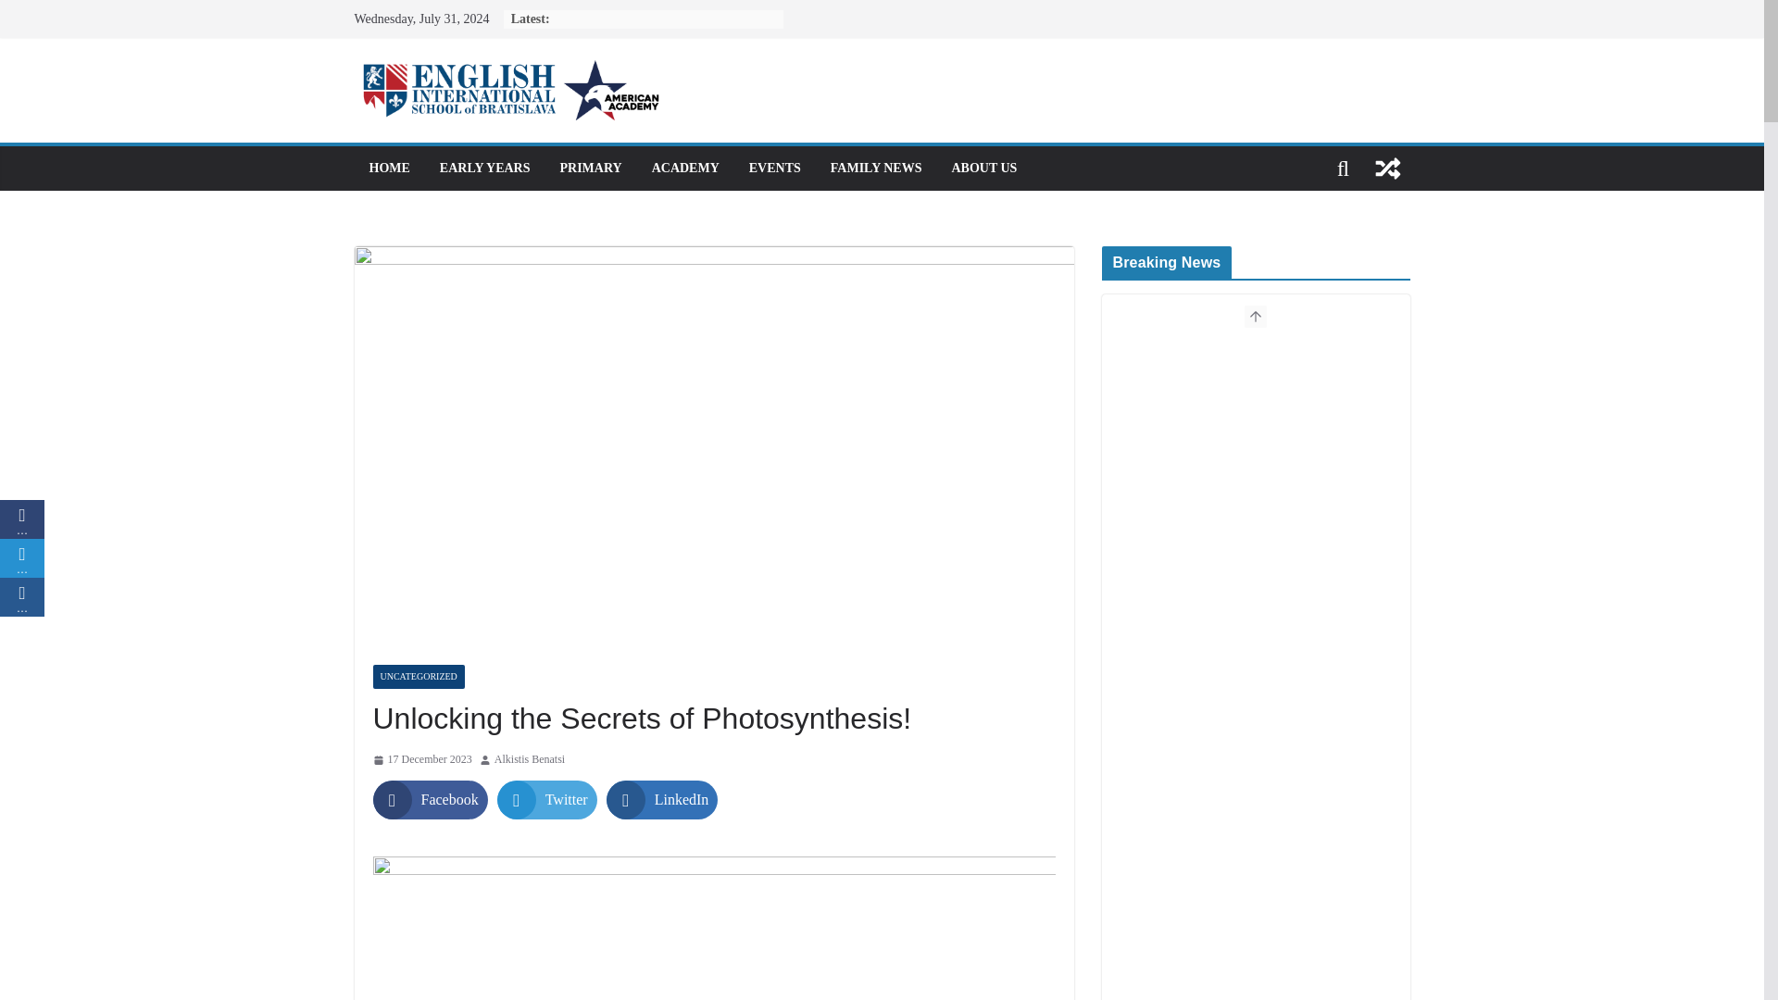 The image size is (1778, 1000). Describe the element at coordinates (661, 800) in the screenshot. I see `LinkedIn` at that location.